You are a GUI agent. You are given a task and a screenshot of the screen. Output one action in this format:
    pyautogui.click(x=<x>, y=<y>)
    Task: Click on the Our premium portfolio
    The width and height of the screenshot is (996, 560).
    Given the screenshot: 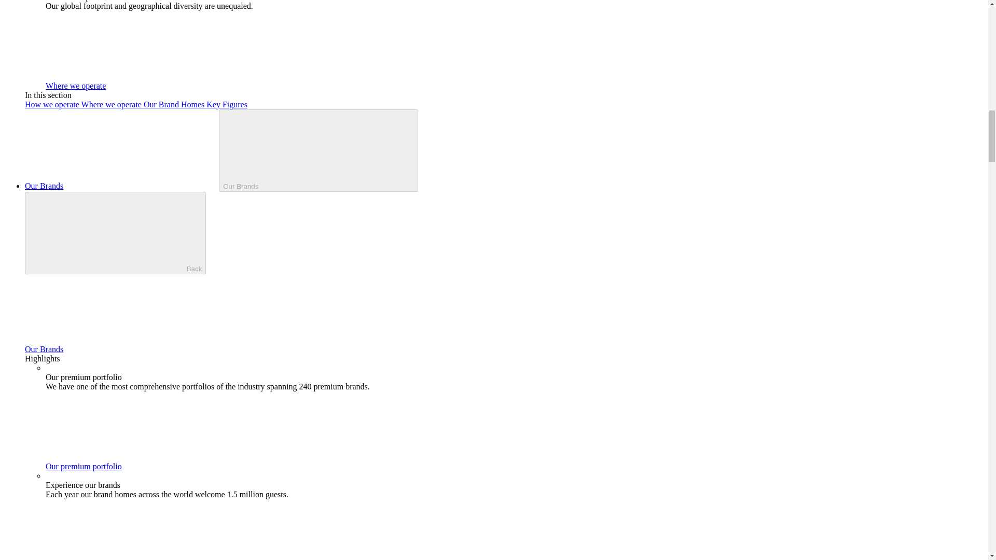 What is the action you would take?
    pyautogui.click(x=162, y=467)
    